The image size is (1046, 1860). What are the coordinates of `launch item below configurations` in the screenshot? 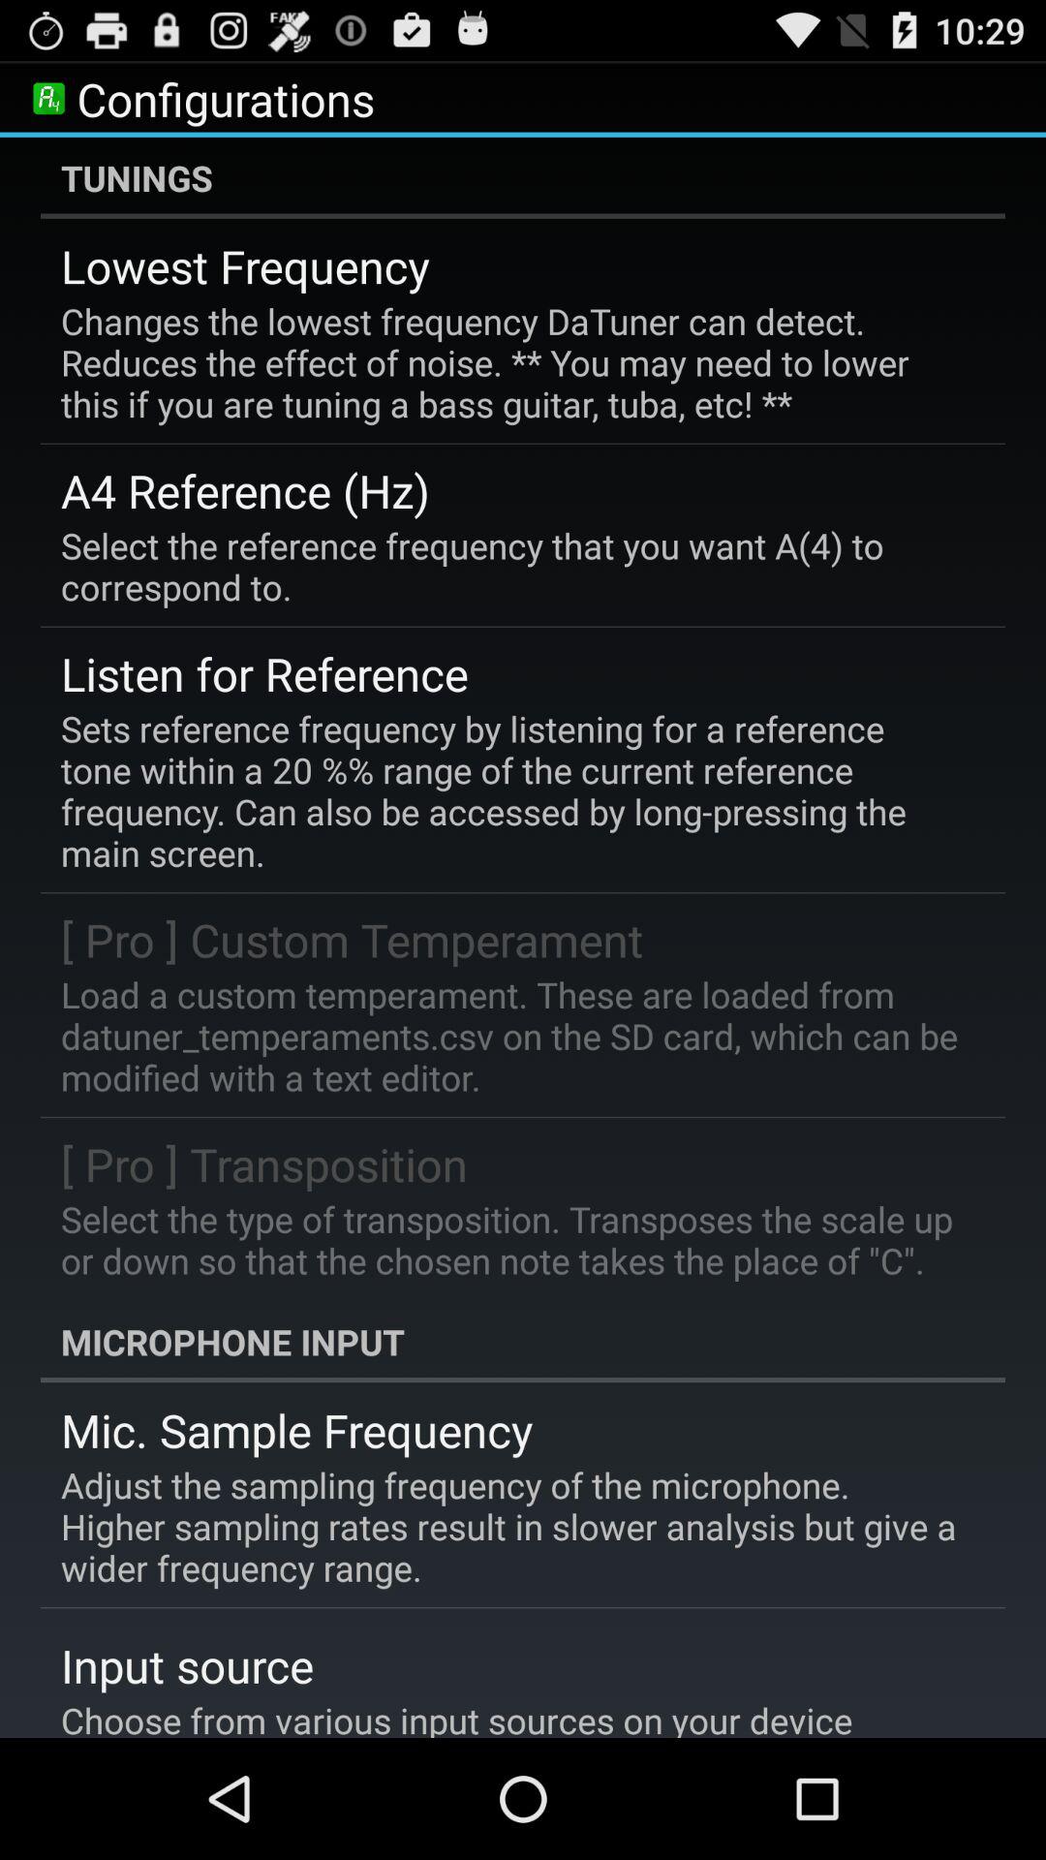 It's located at (523, 177).